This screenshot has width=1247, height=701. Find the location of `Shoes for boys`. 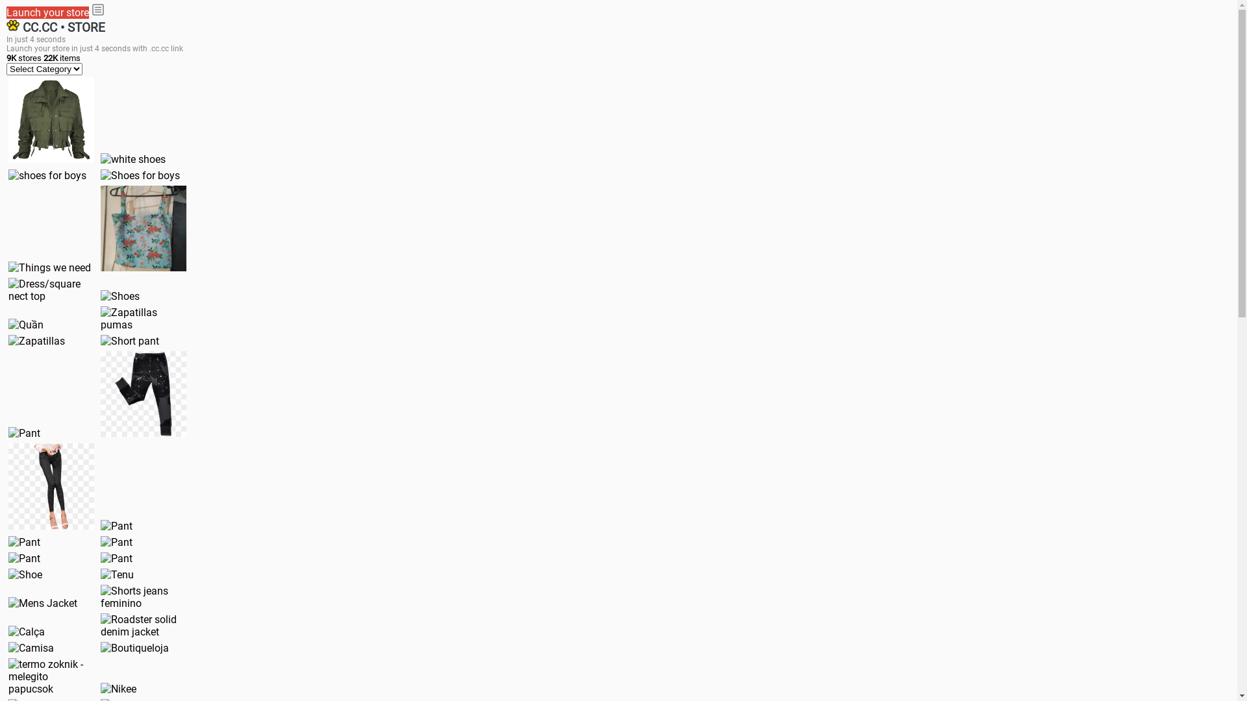

Shoes for boys is located at coordinates (140, 175).